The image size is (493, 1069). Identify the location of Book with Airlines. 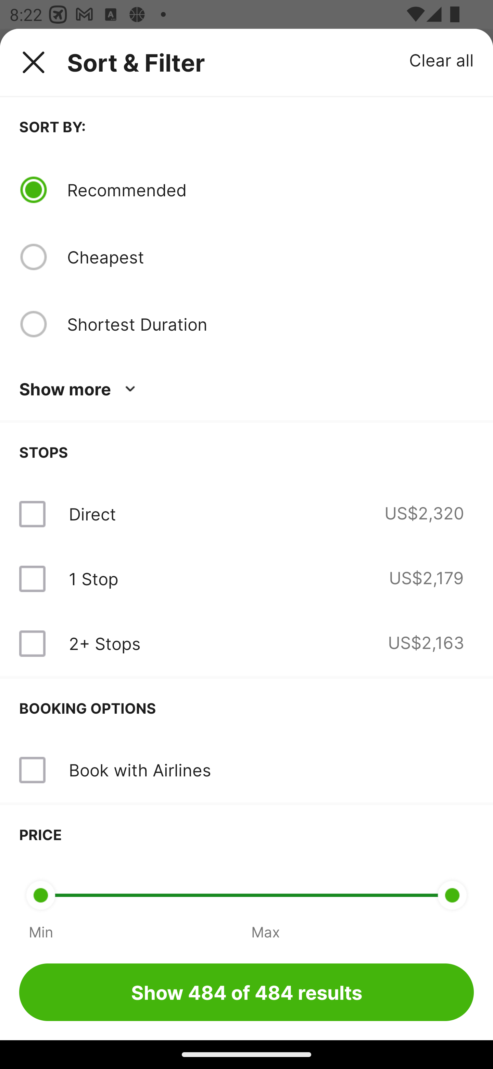
(246, 770).